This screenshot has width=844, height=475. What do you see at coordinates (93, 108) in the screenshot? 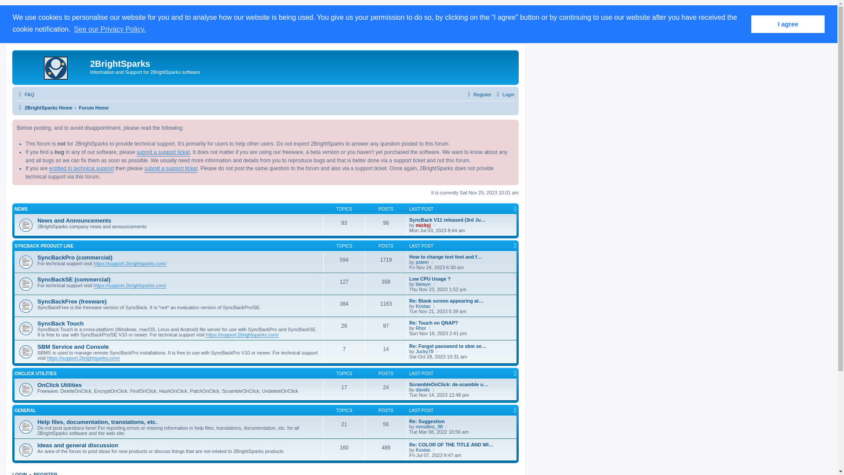
I see `Forum Home` at bounding box center [93, 108].